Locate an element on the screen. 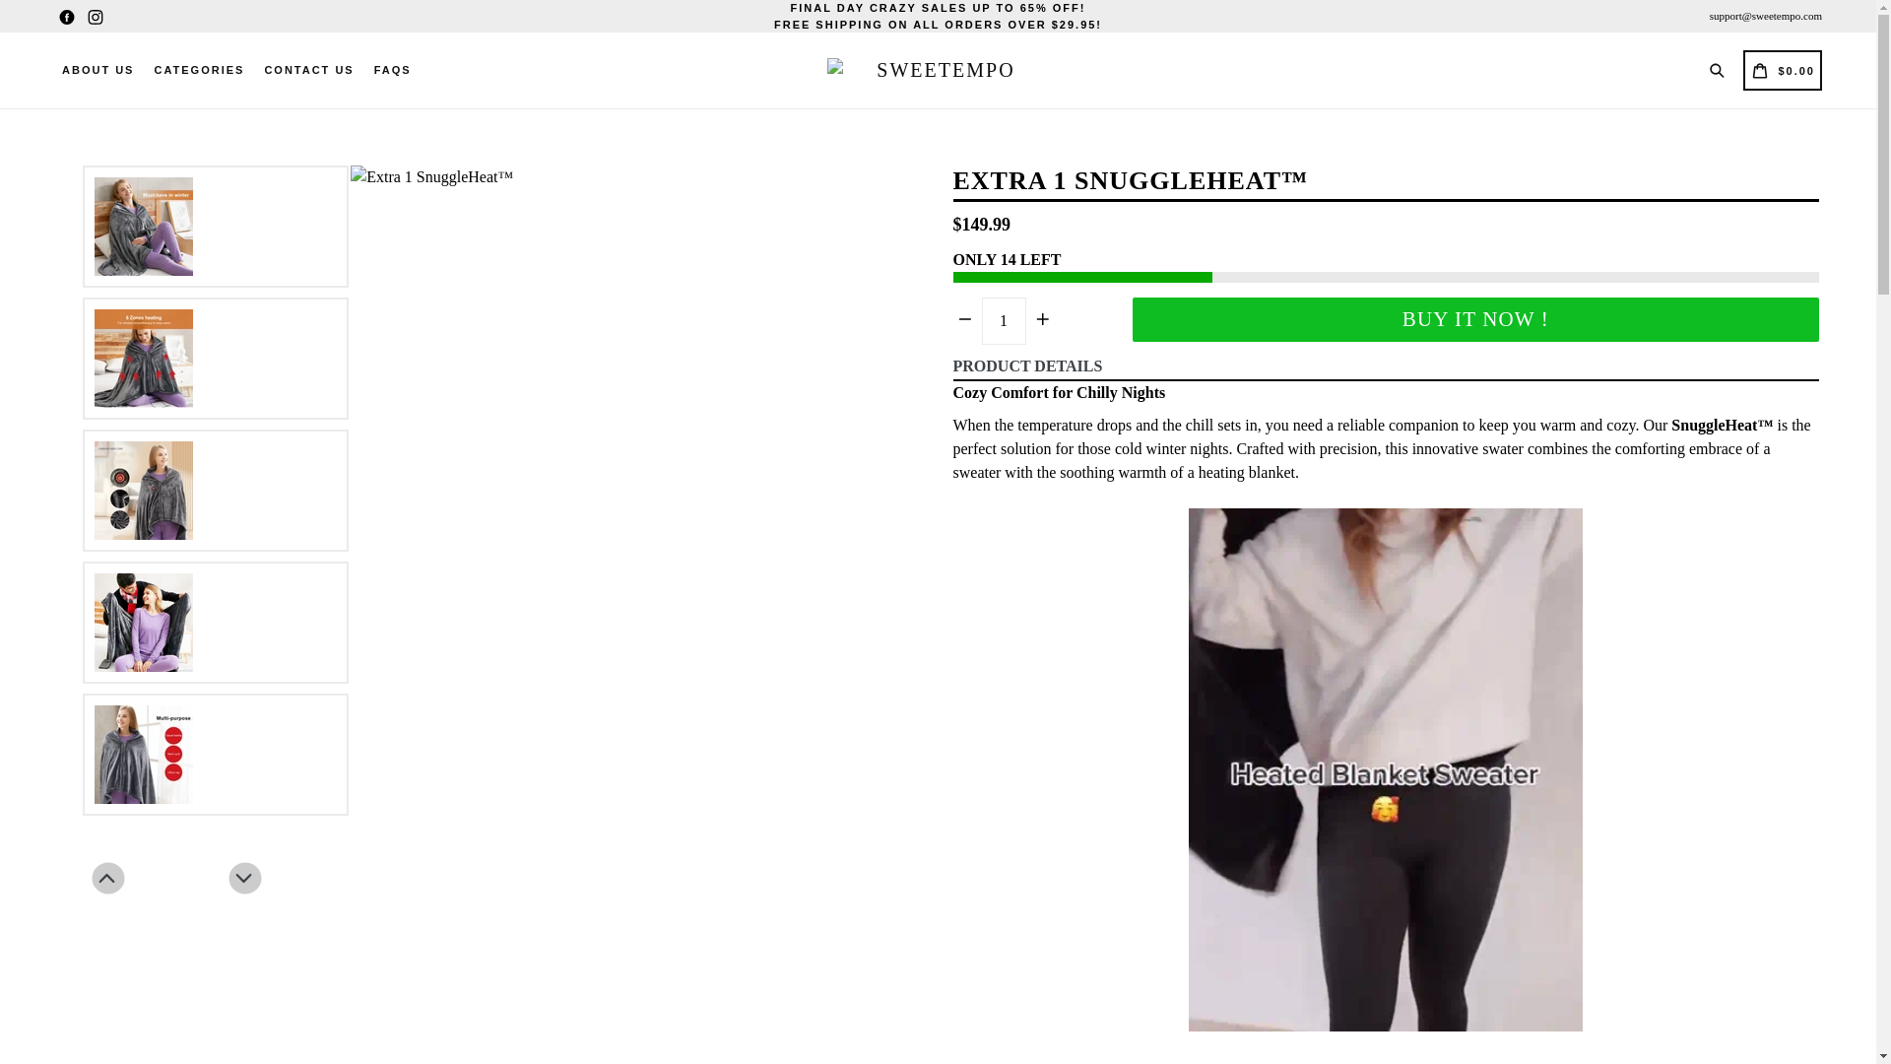 This screenshot has height=1064, width=1891. Search is located at coordinates (1720, 69).